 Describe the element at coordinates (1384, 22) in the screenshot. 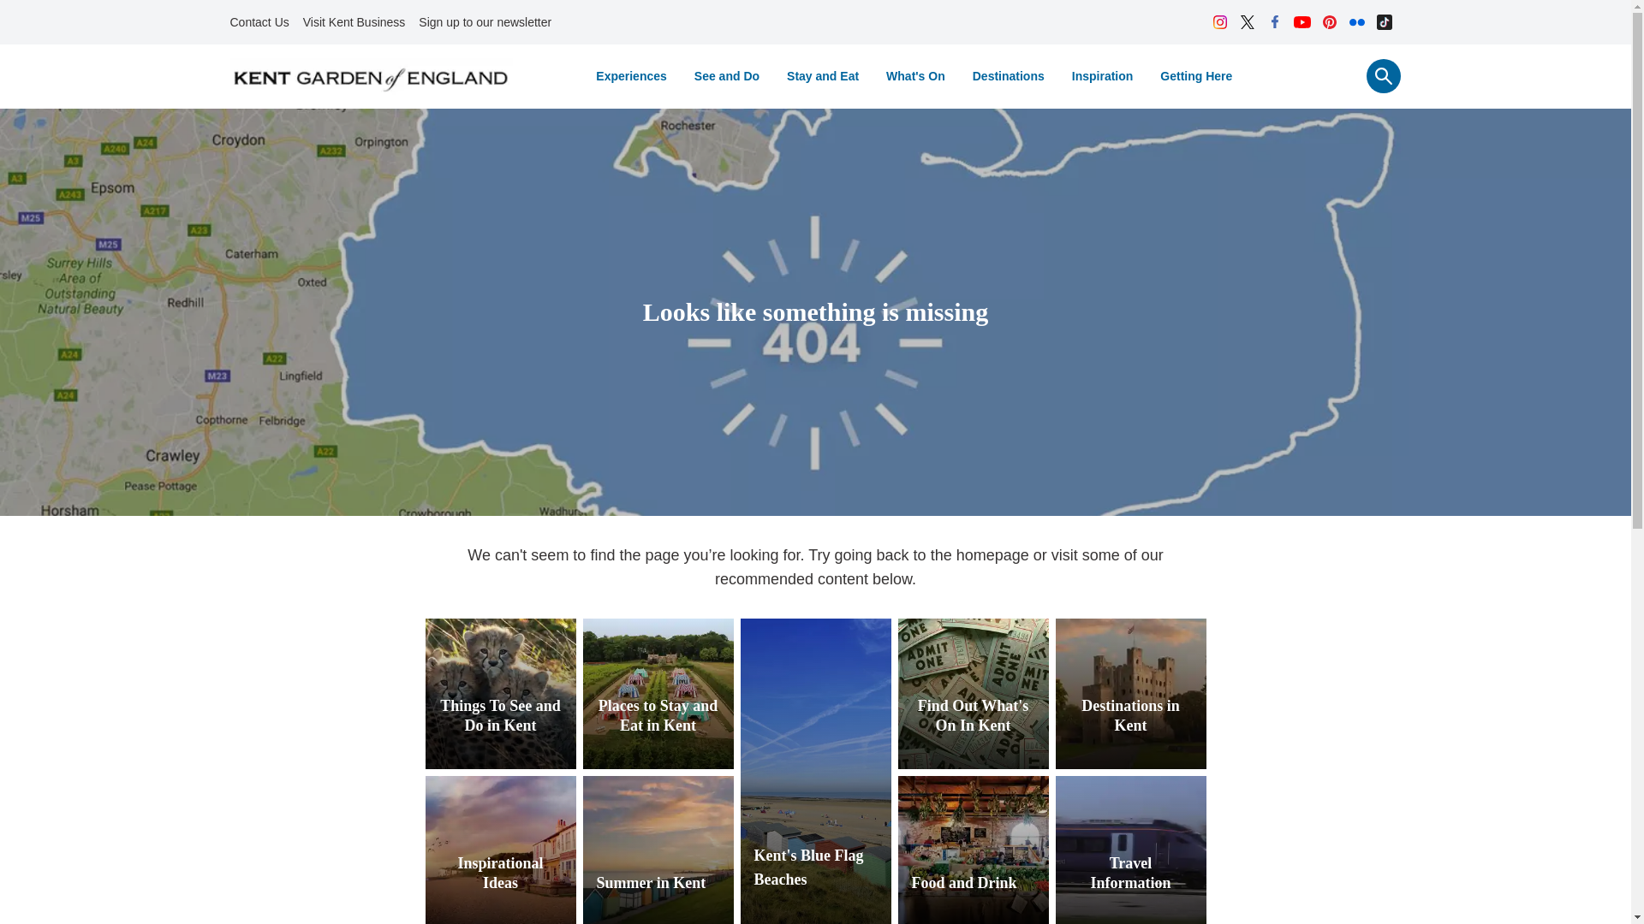

I see `TikTok` at that location.